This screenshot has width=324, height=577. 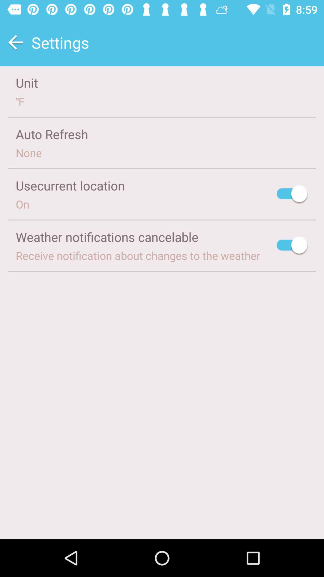 What do you see at coordinates (16, 43) in the screenshot?
I see `press item above unit` at bounding box center [16, 43].